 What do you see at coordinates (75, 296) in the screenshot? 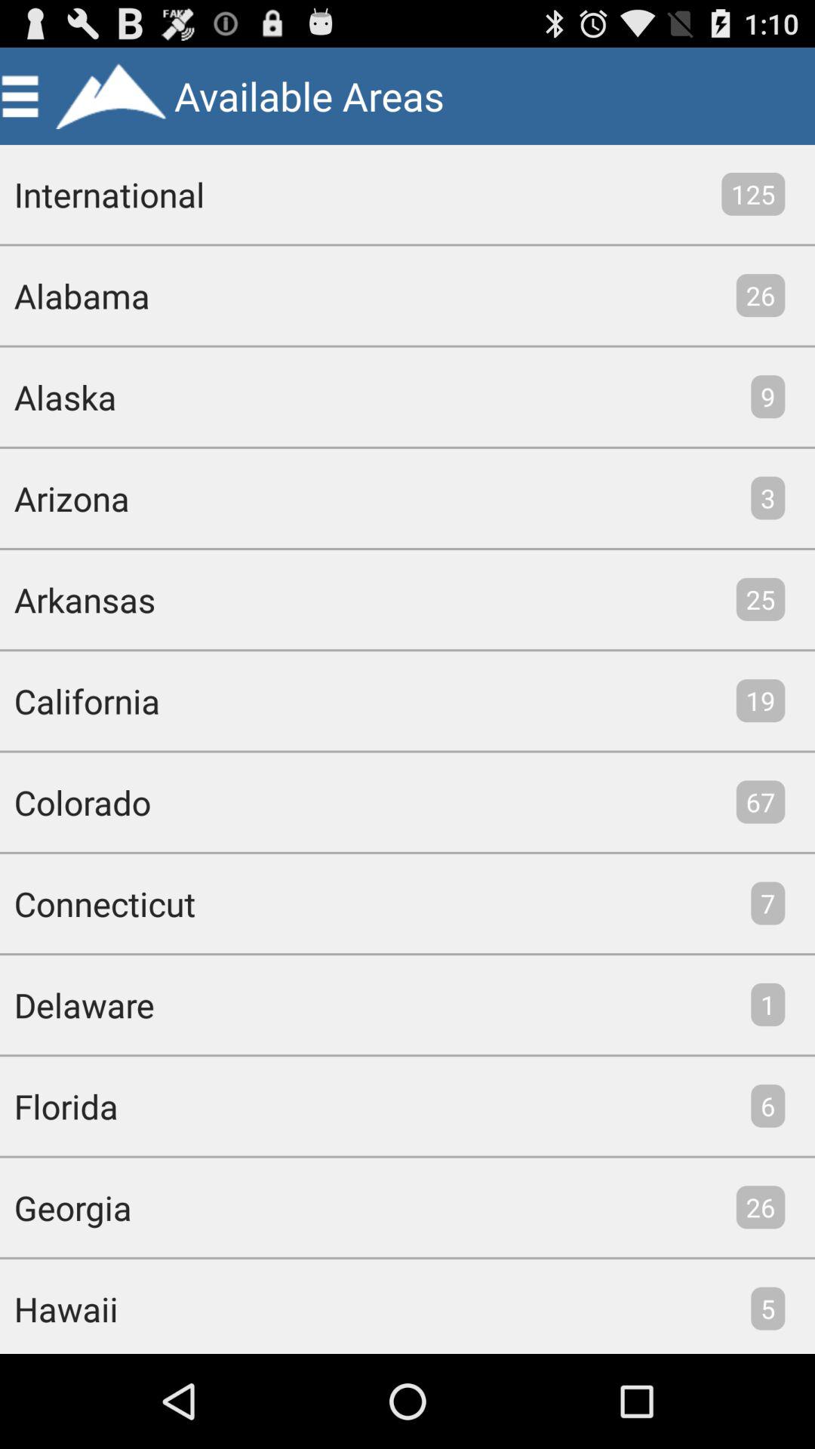
I see `scroll to alabama app` at bounding box center [75, 296].